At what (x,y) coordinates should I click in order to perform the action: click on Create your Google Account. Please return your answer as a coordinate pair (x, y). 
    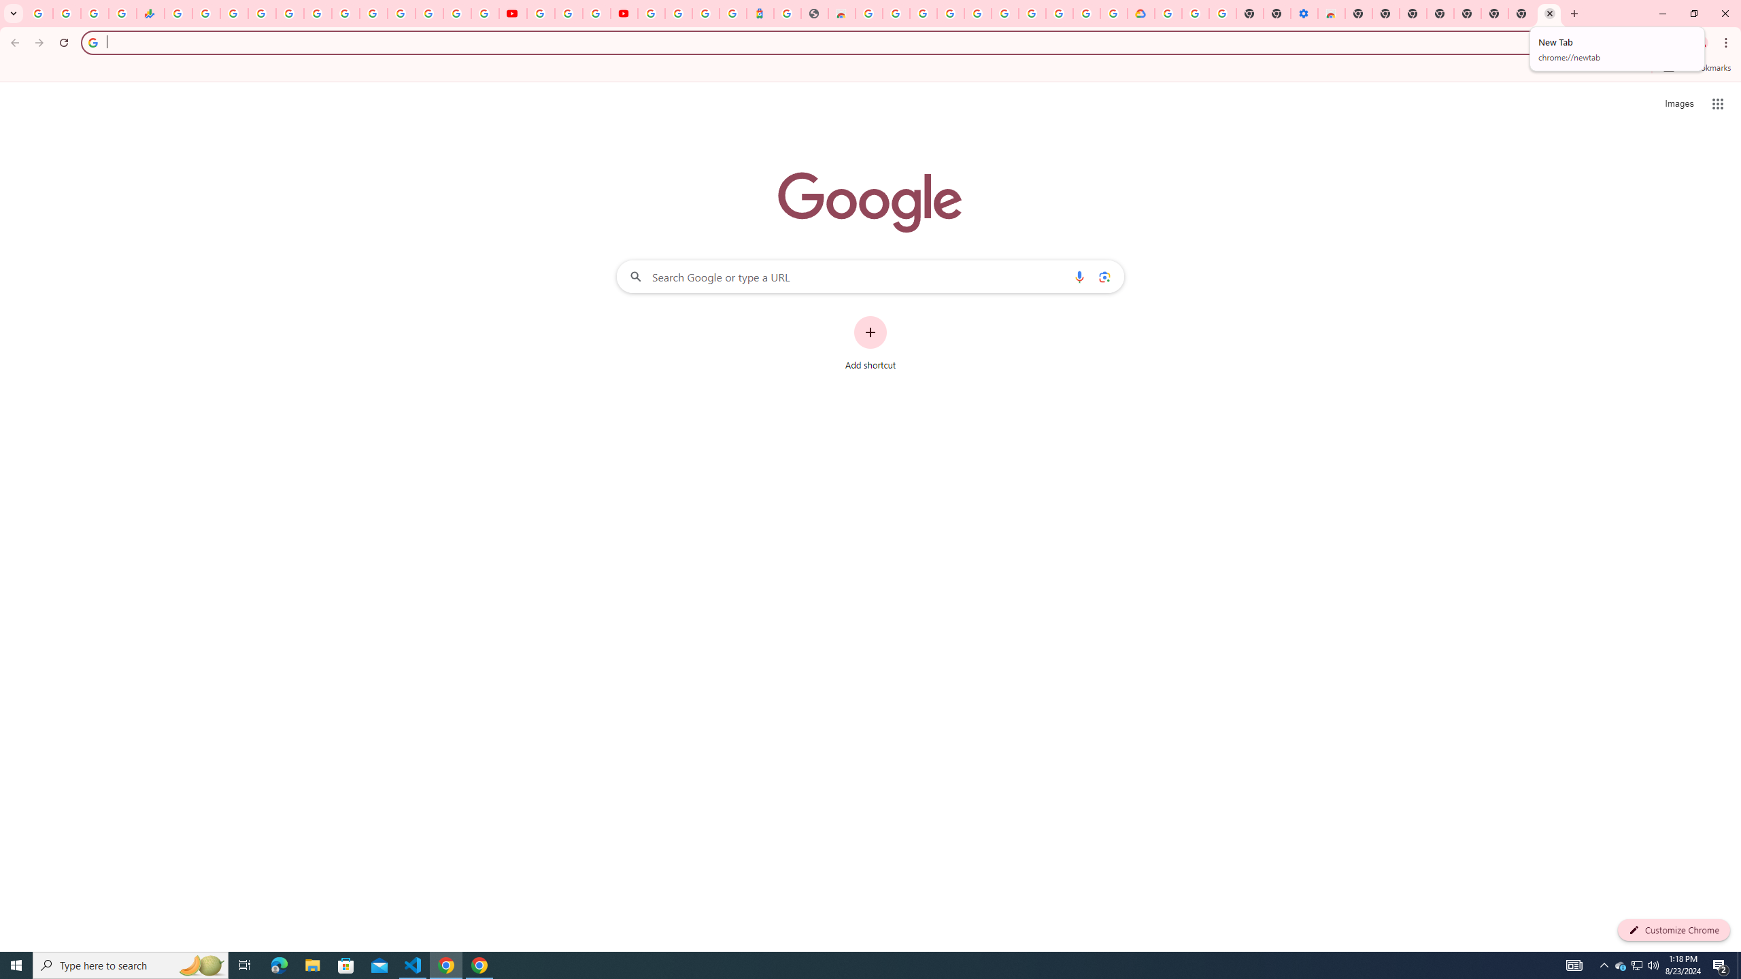
    Looking at the image, I should click on (596, 14).